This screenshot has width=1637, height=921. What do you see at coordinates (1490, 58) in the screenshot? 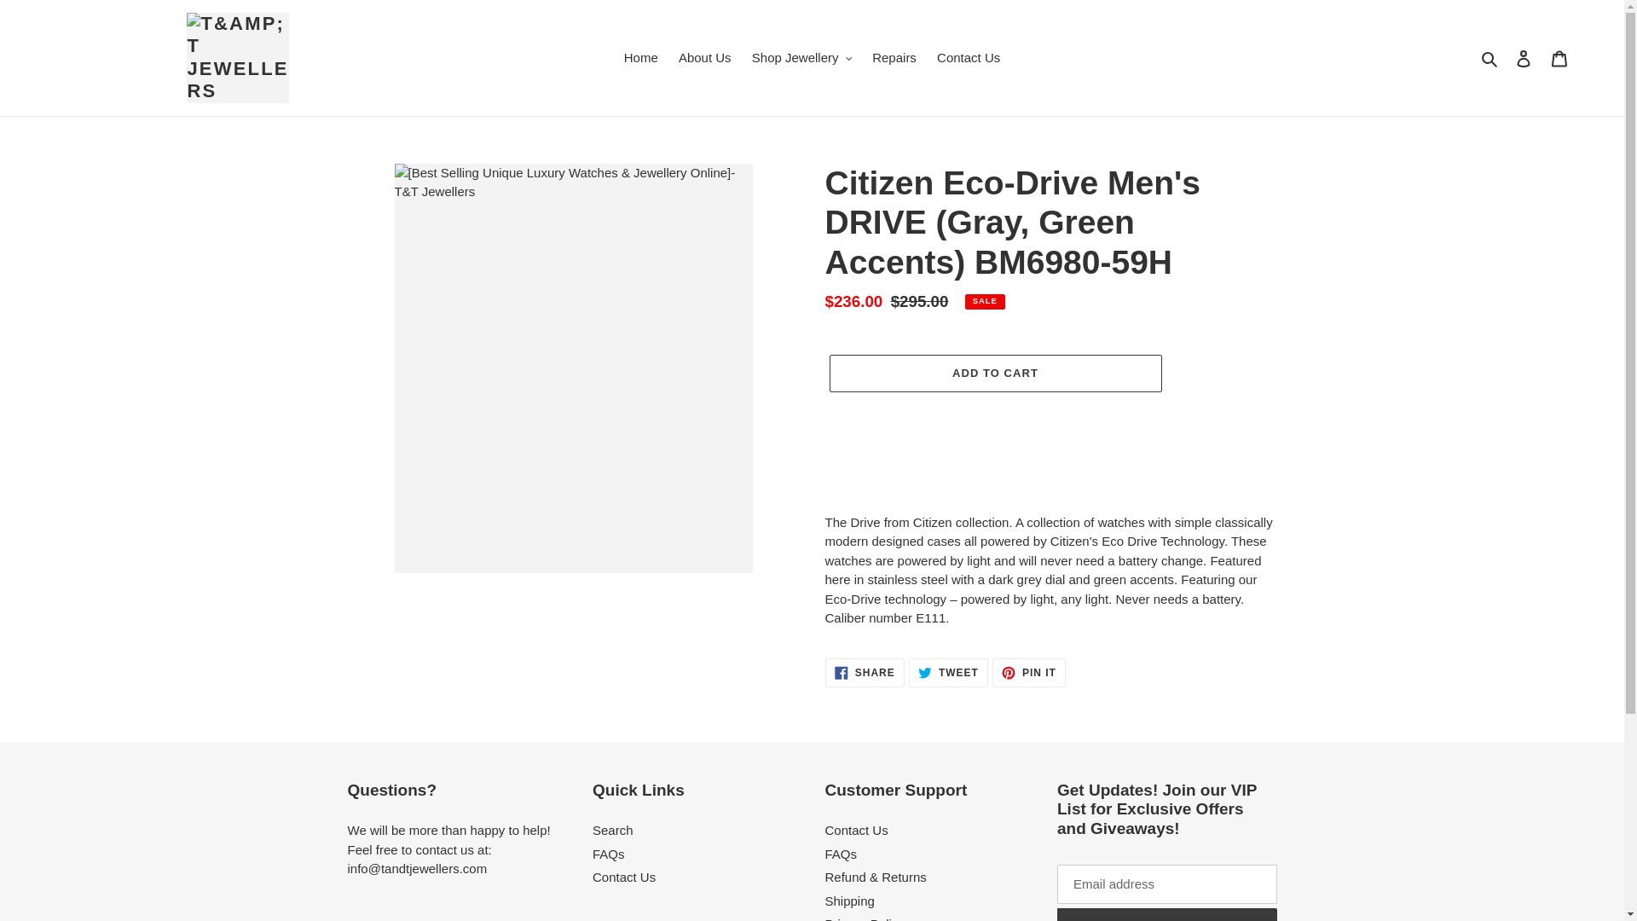
I see `Search` at bounding box center [1490, 58].